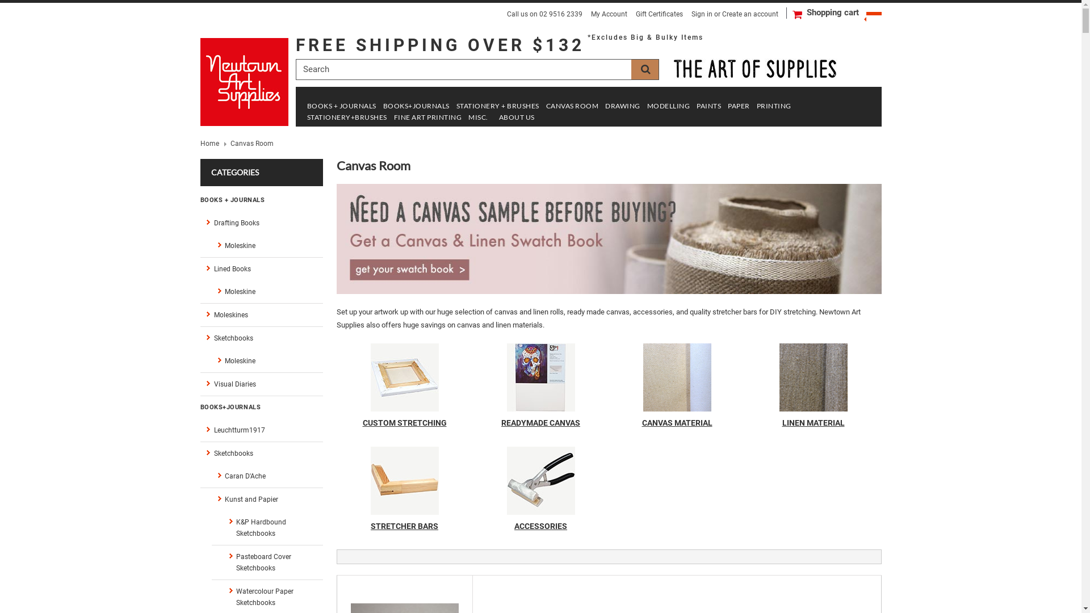 The image size is (1090, 613). Describe the element at coordinates (669, 107) in the screenshot. I see `MODELLING` at that location.